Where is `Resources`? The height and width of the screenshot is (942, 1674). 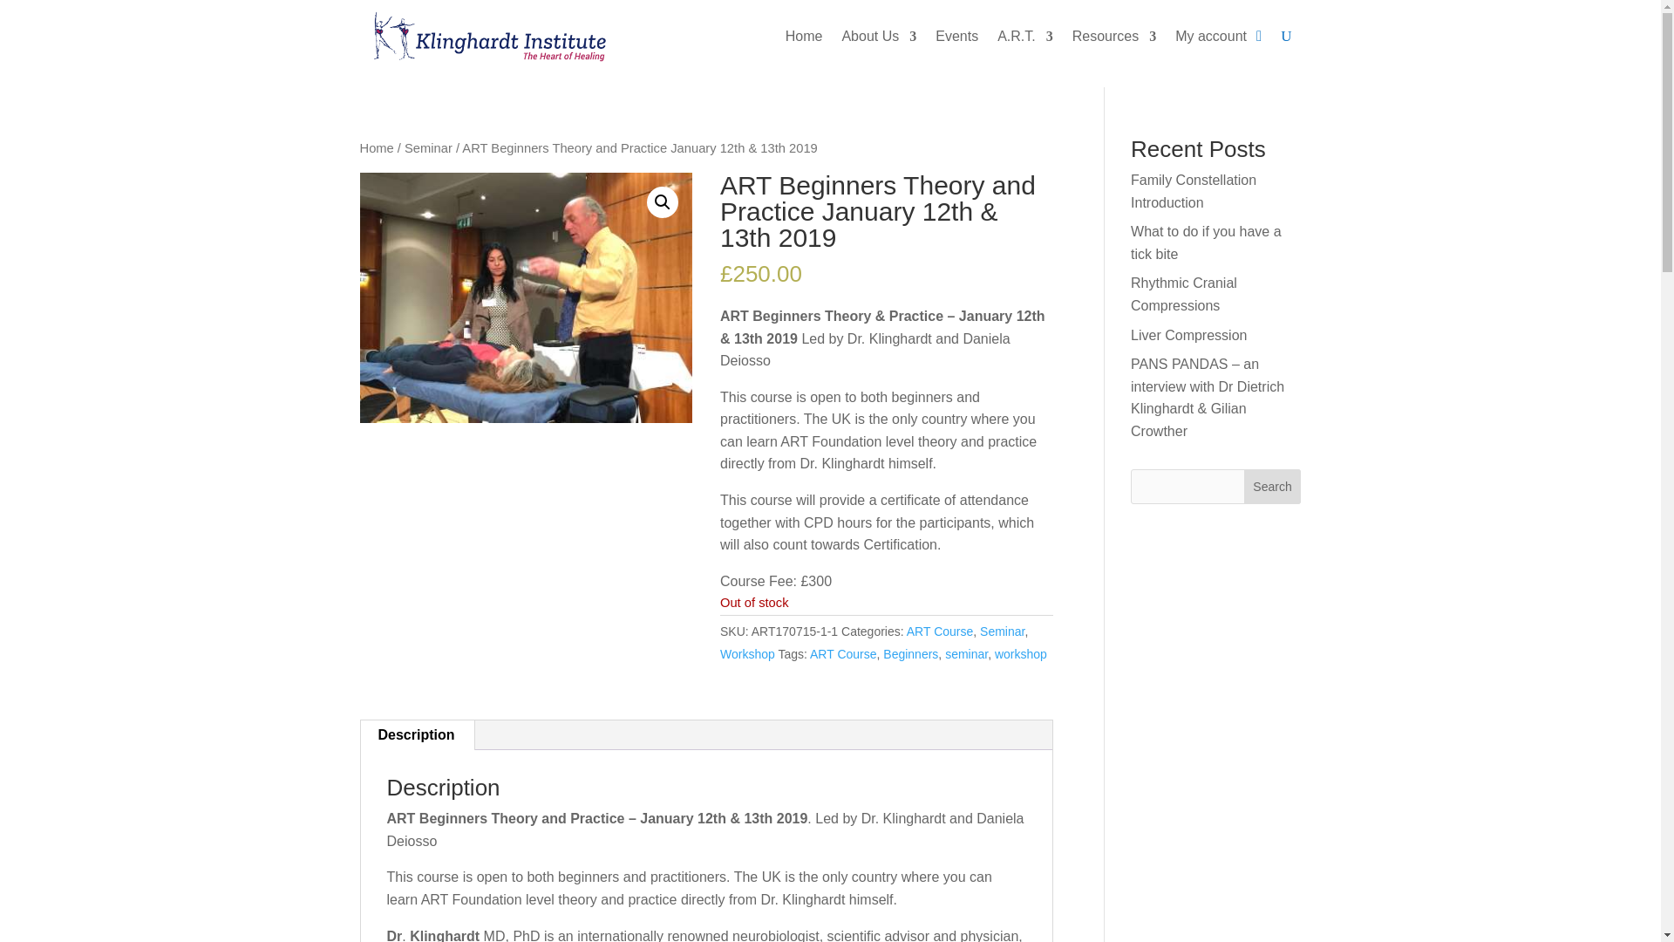
Resources is located at coordinates (1114, 37).